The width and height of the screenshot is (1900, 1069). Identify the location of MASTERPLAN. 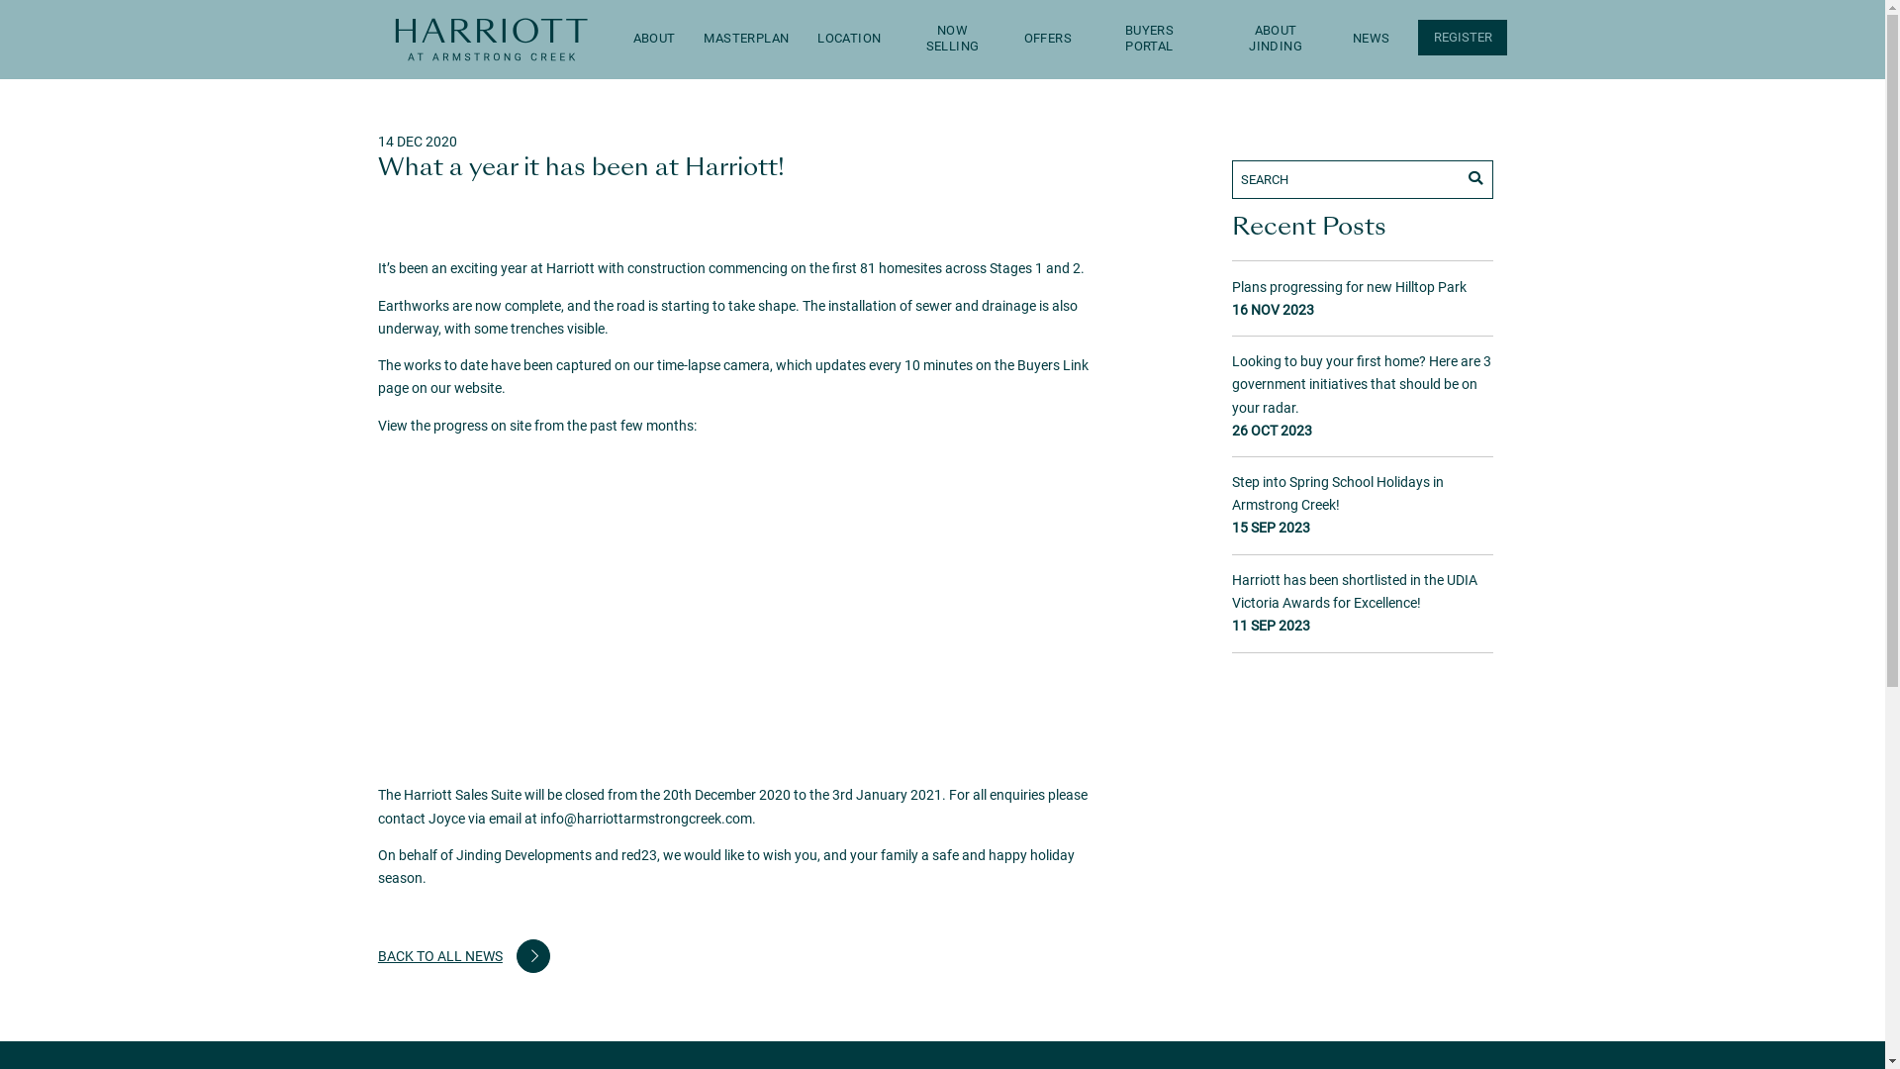
(746, 40).